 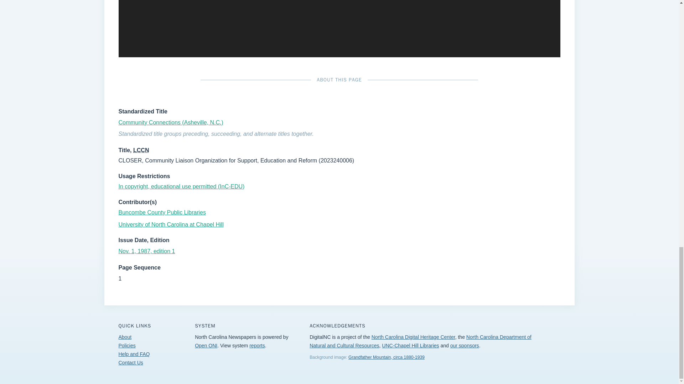 What do you see at coordinates (147, 251) in the screenshot?
I see `View all pages in this issue` at bounding box center [147, 251].